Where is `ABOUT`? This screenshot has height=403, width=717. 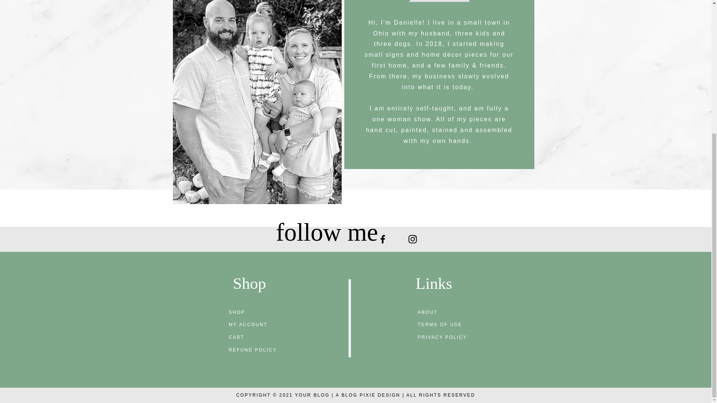
ABOUT is located at coordinates (427, 312).